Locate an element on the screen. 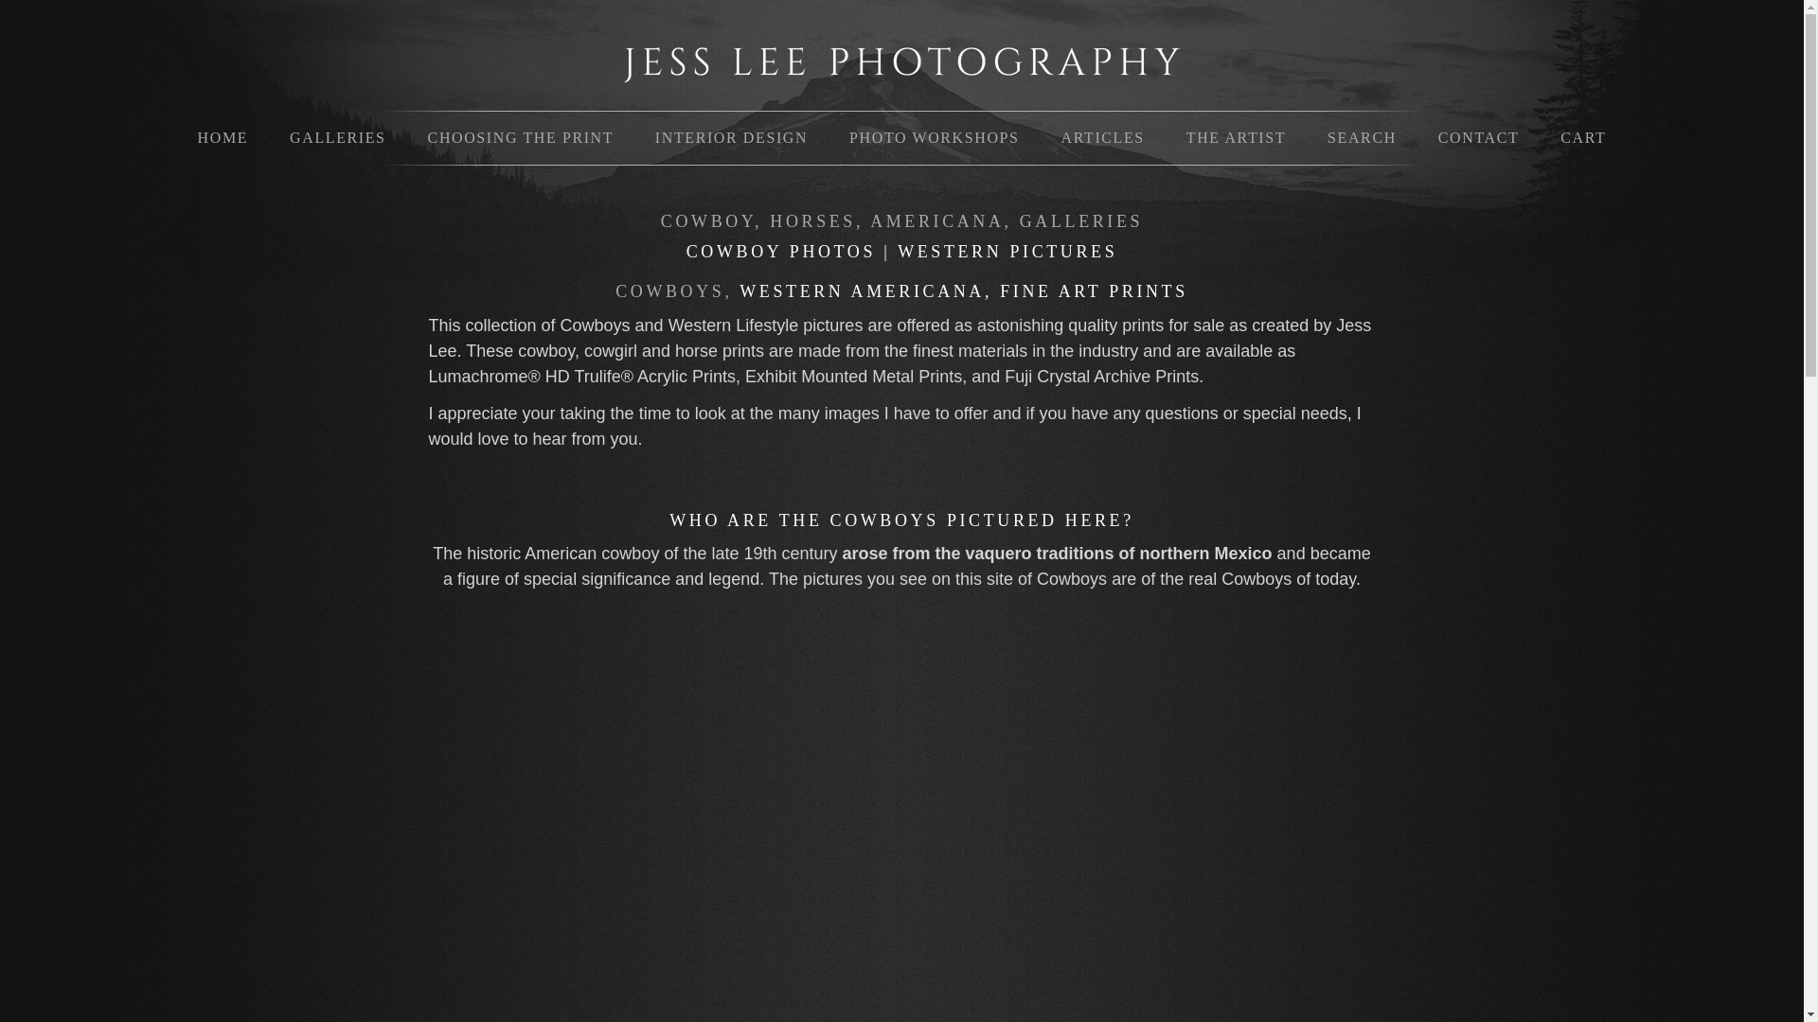  GALLERIES is located at coordinates (337, 138).